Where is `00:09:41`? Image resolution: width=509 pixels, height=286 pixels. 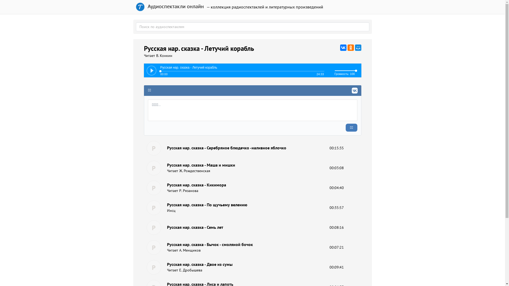 00:09:41 is located at coordinates (337, 267).